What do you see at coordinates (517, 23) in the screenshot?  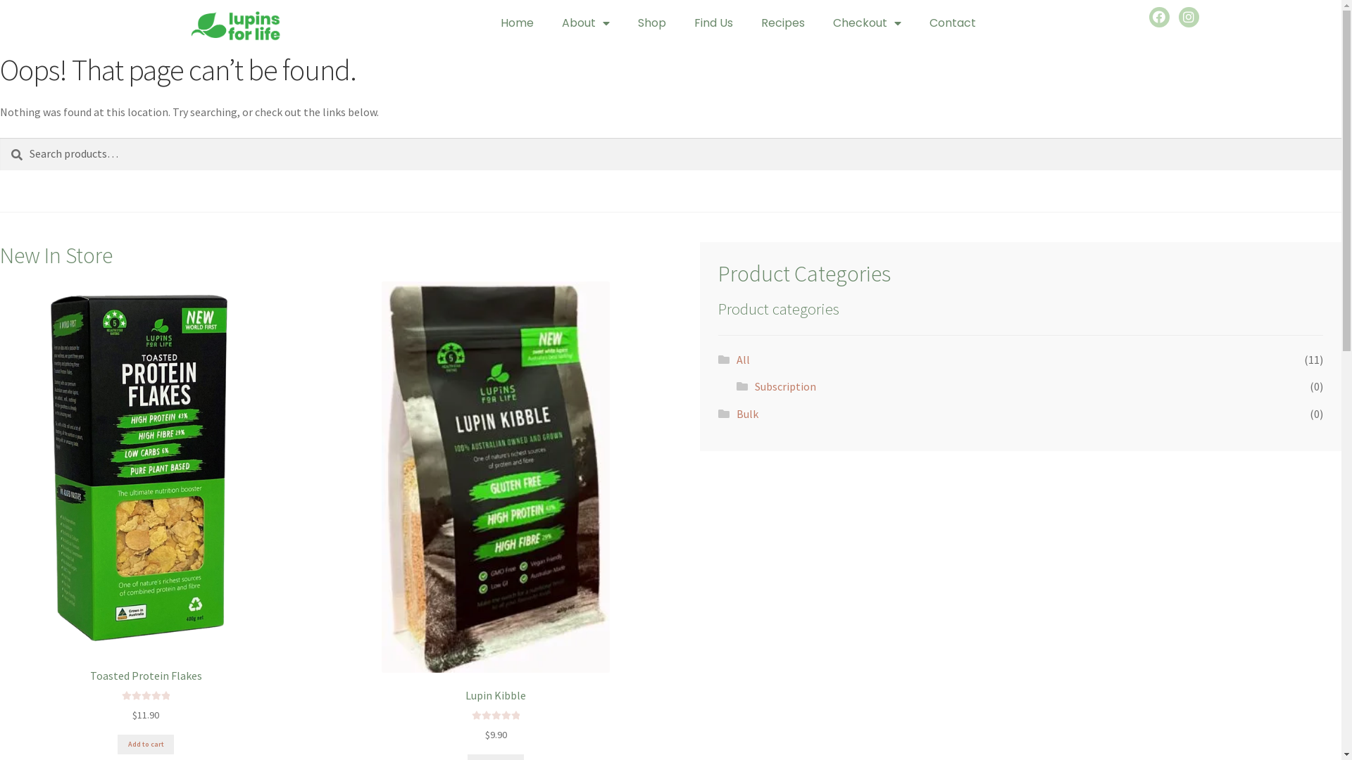 I see `Home` at bounding box center [517, 23].